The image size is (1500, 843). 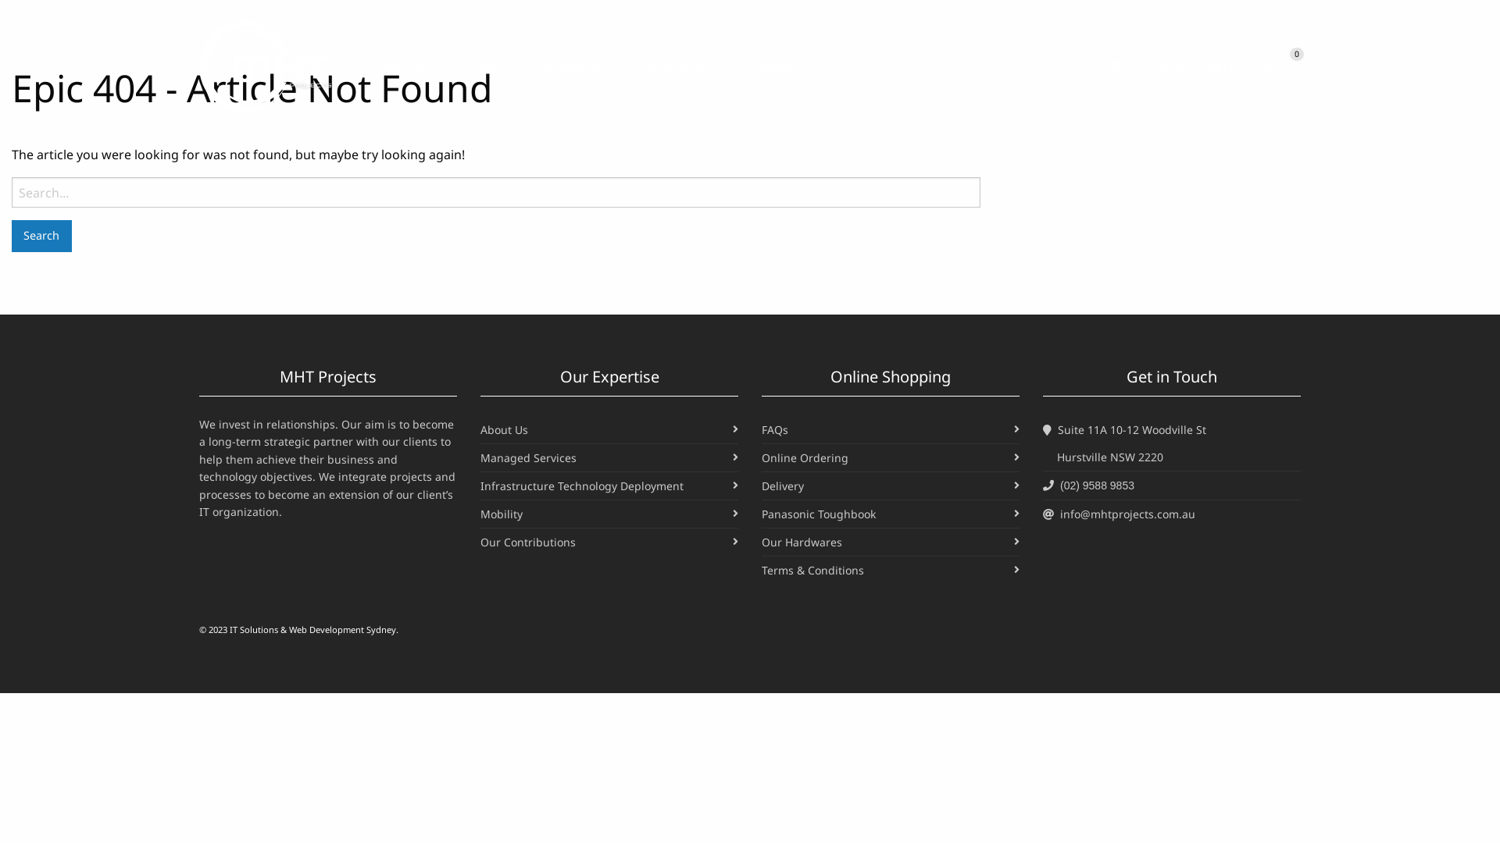 What do you see at coordinates (673, 66) in the screenshot?
I see `Online Shop` at bounding box center [673, 66].